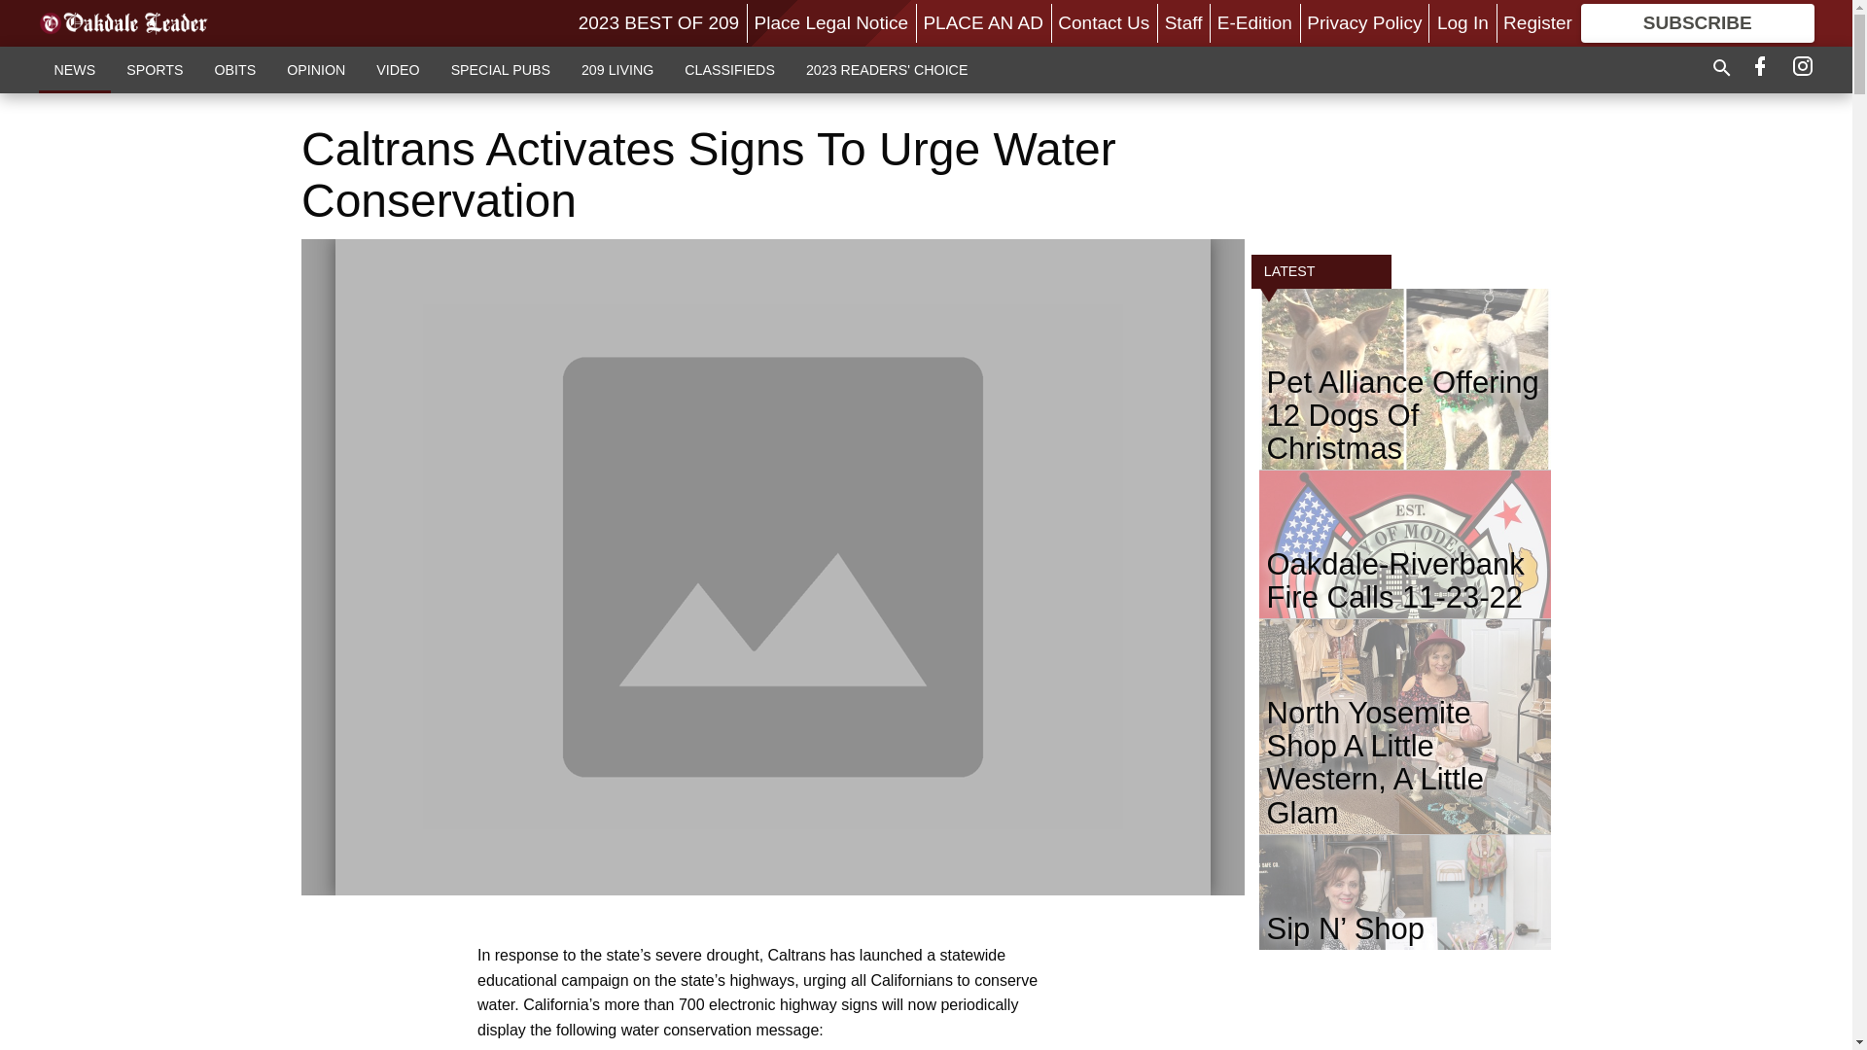  What do you see at coordinates (1254, 22) in the screenshot?
I see `E-Edition` at bounding box center [1254, 22].